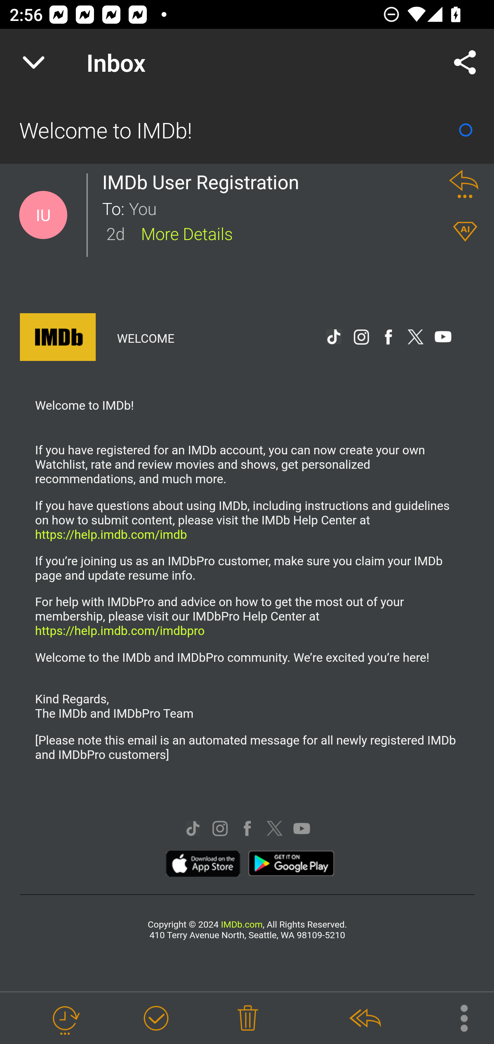  Describe the element at coordinates (220, 830) in the screenshot. I see `IMDb on Instagram` at that location.